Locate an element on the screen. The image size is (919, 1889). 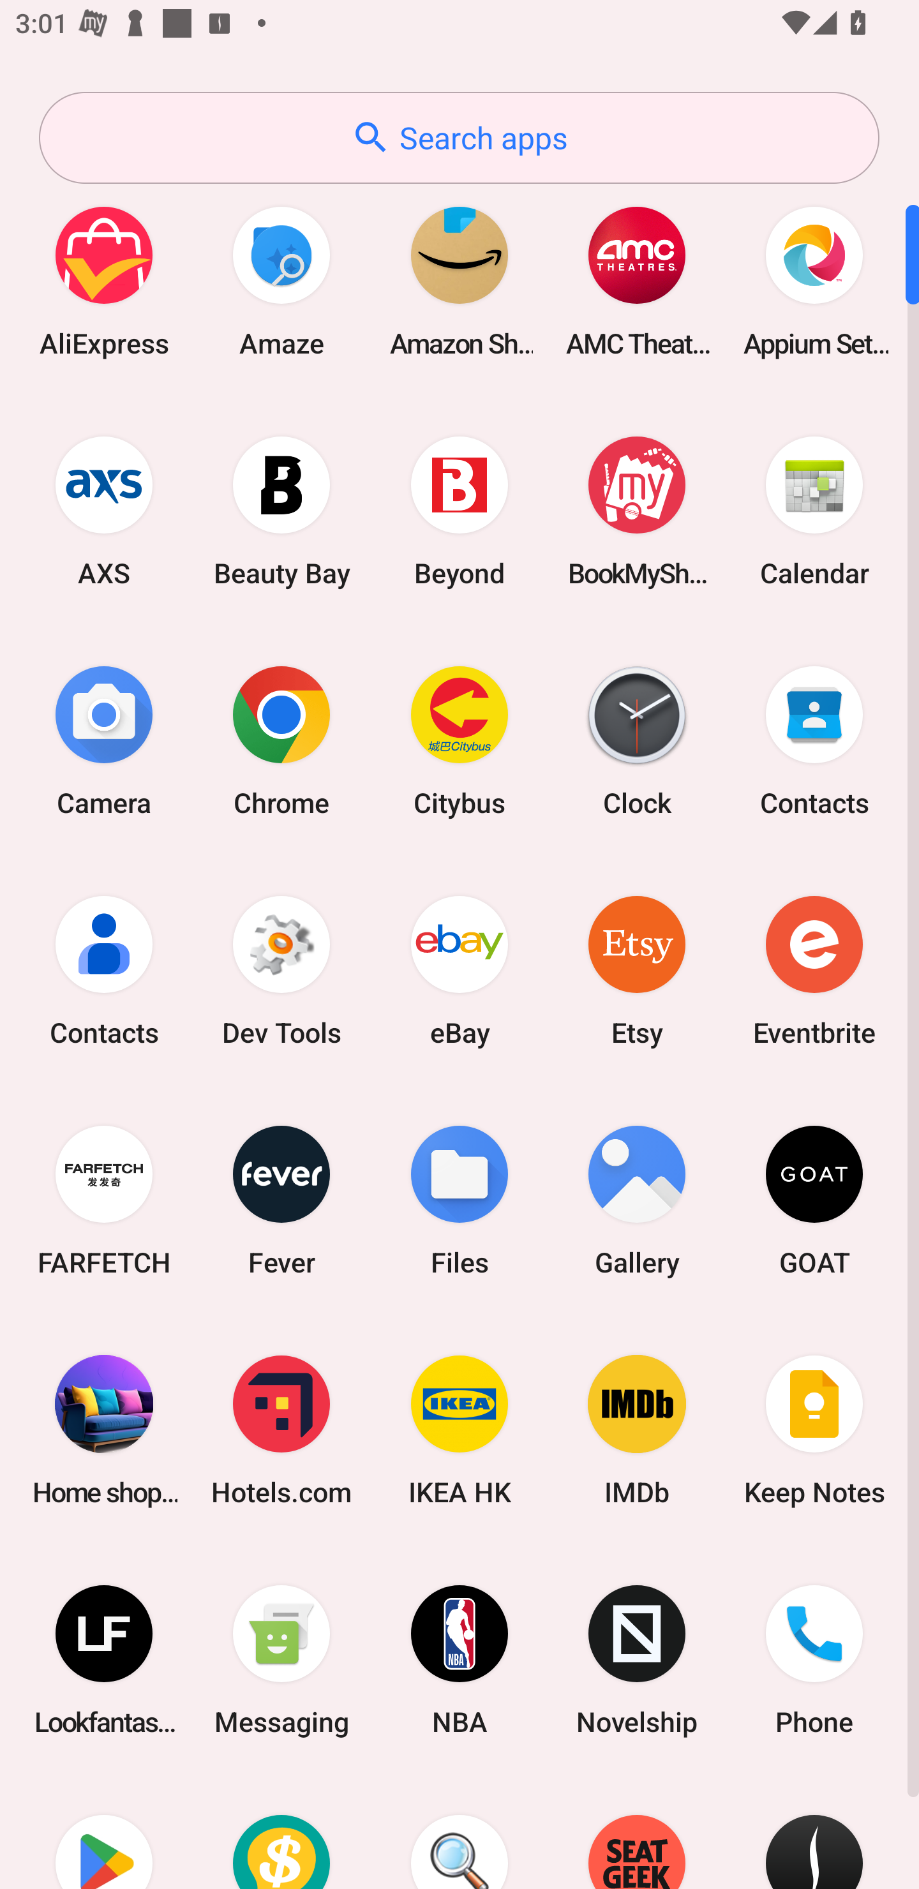
Home shopping is located at coordinates (104, 1430).